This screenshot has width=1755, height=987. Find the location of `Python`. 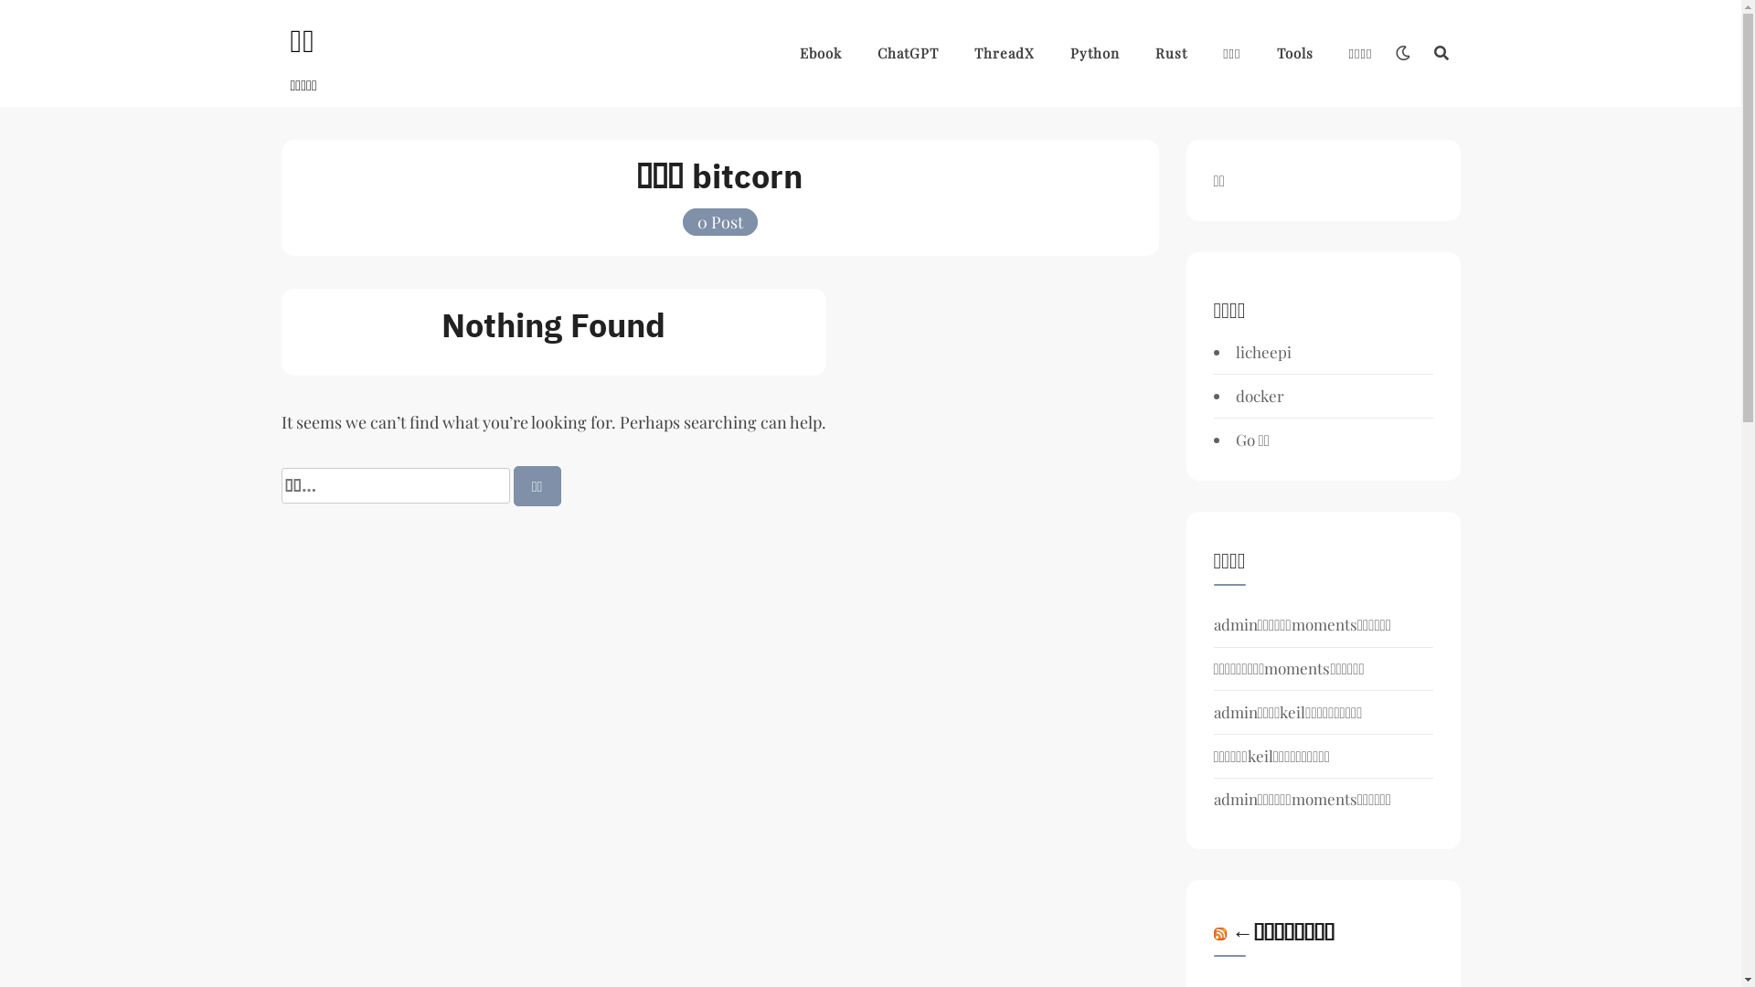

Python is located at coordinates (1095, 53).